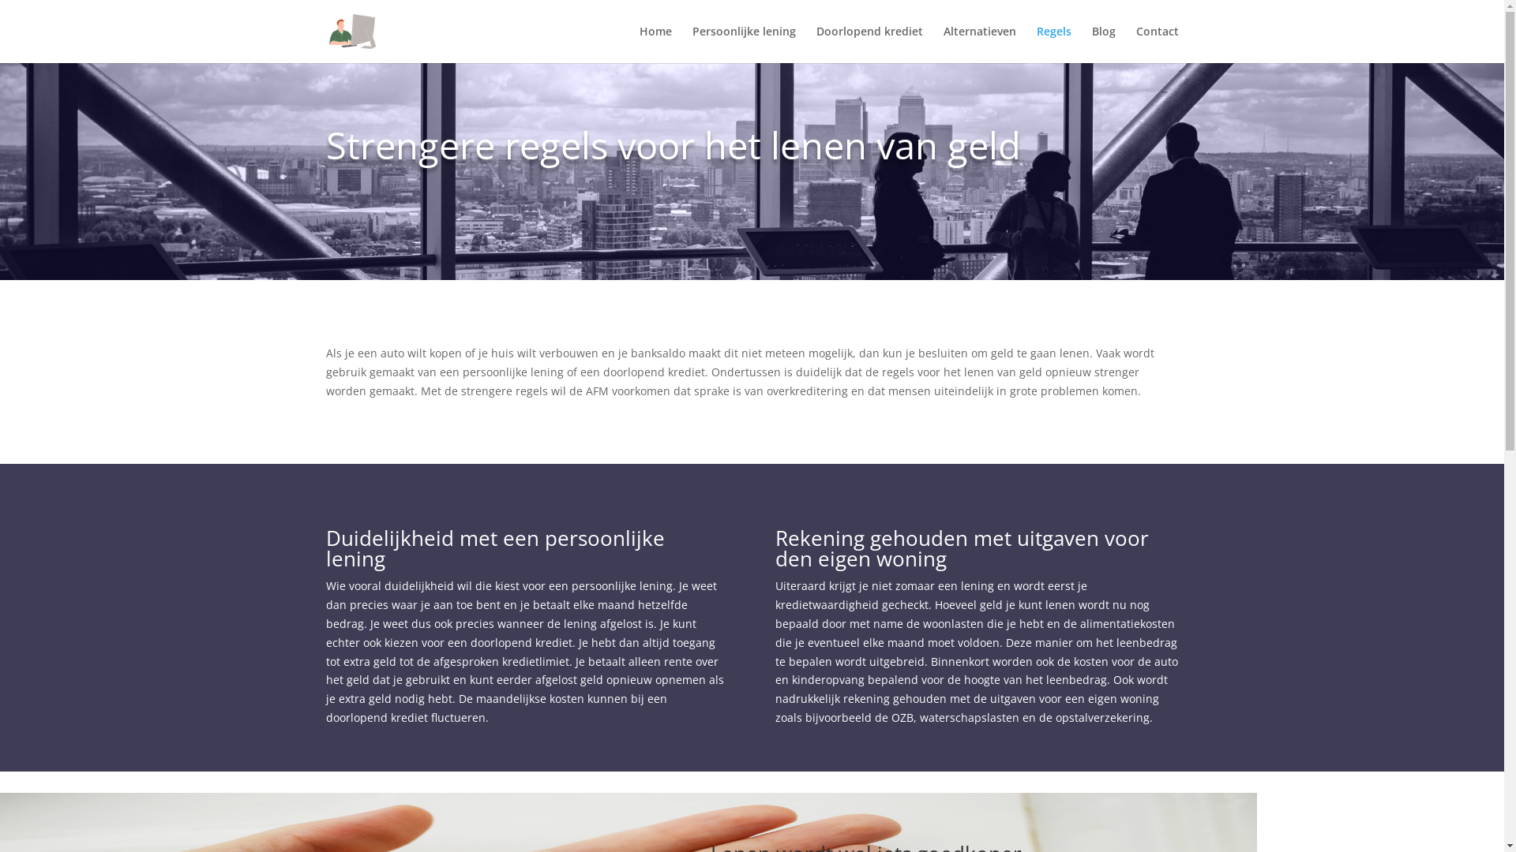 This screenshot has height=852, width=1516. What do you see at coordinates (744, 44) in the screenshot?
I see `Persoonlijke lening` at bounding box center [744, 44].